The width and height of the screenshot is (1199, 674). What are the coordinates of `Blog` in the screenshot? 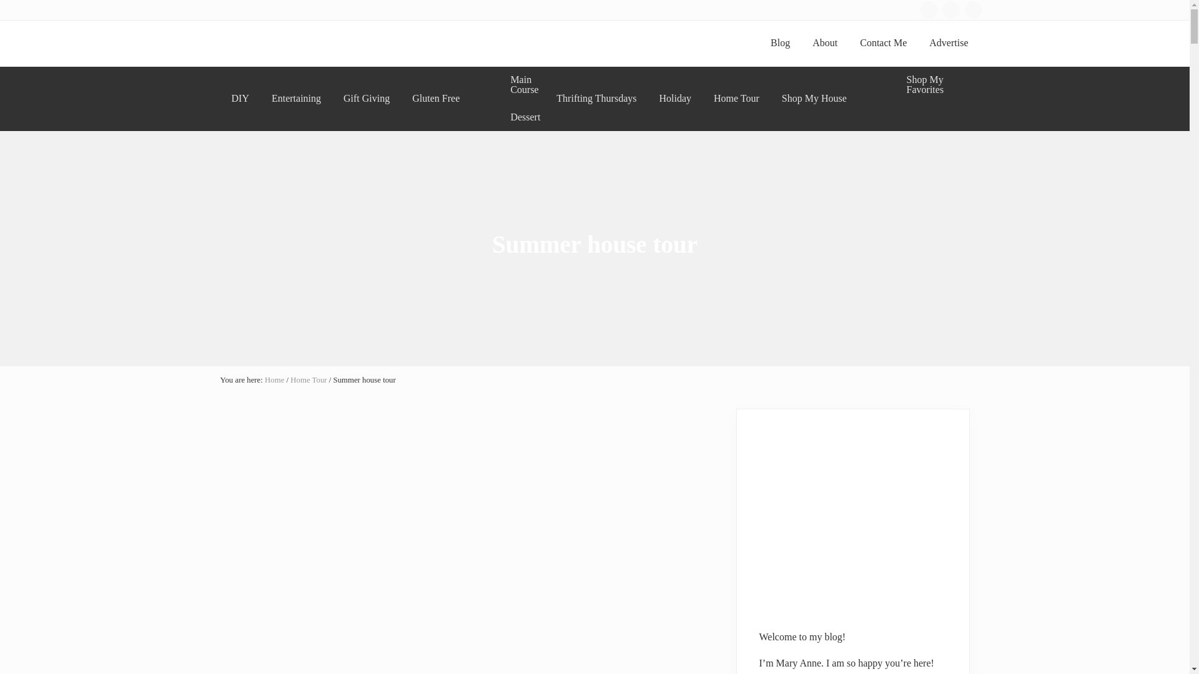 It's located at (779, 42).